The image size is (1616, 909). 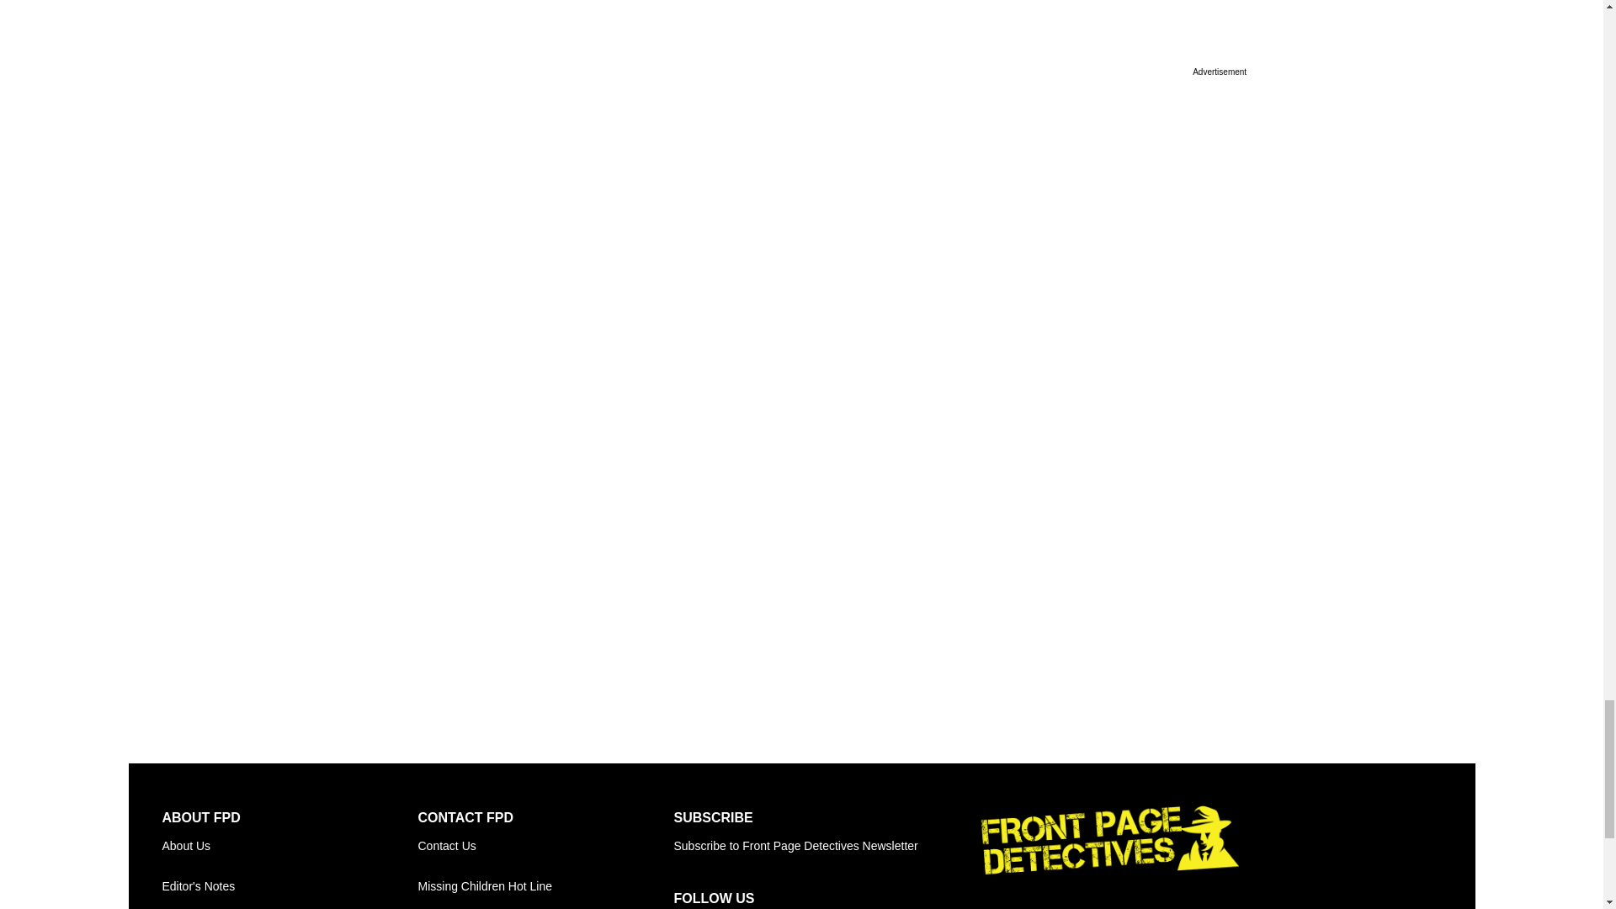 What do you see at coordinates (545, 845) in the screenshot?
I see `Contact Us` at bounding box center [545, 845].